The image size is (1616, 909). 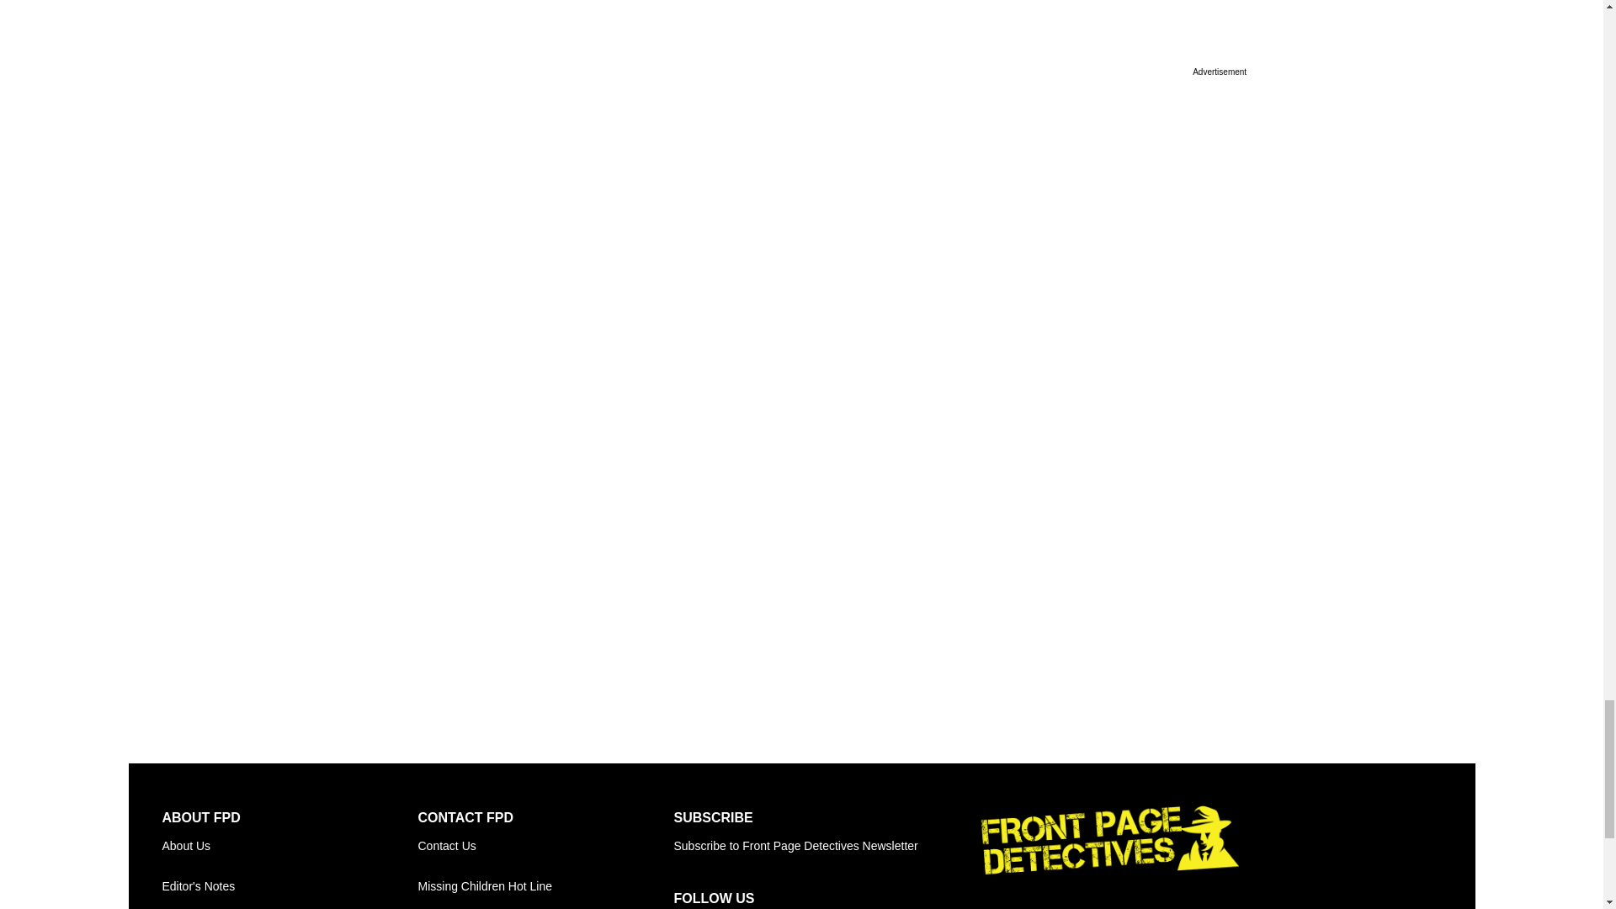 What do you see at coordinates (545, 845) in the screenshot?
I see `Contact Us` at bounding box center [545, 845].